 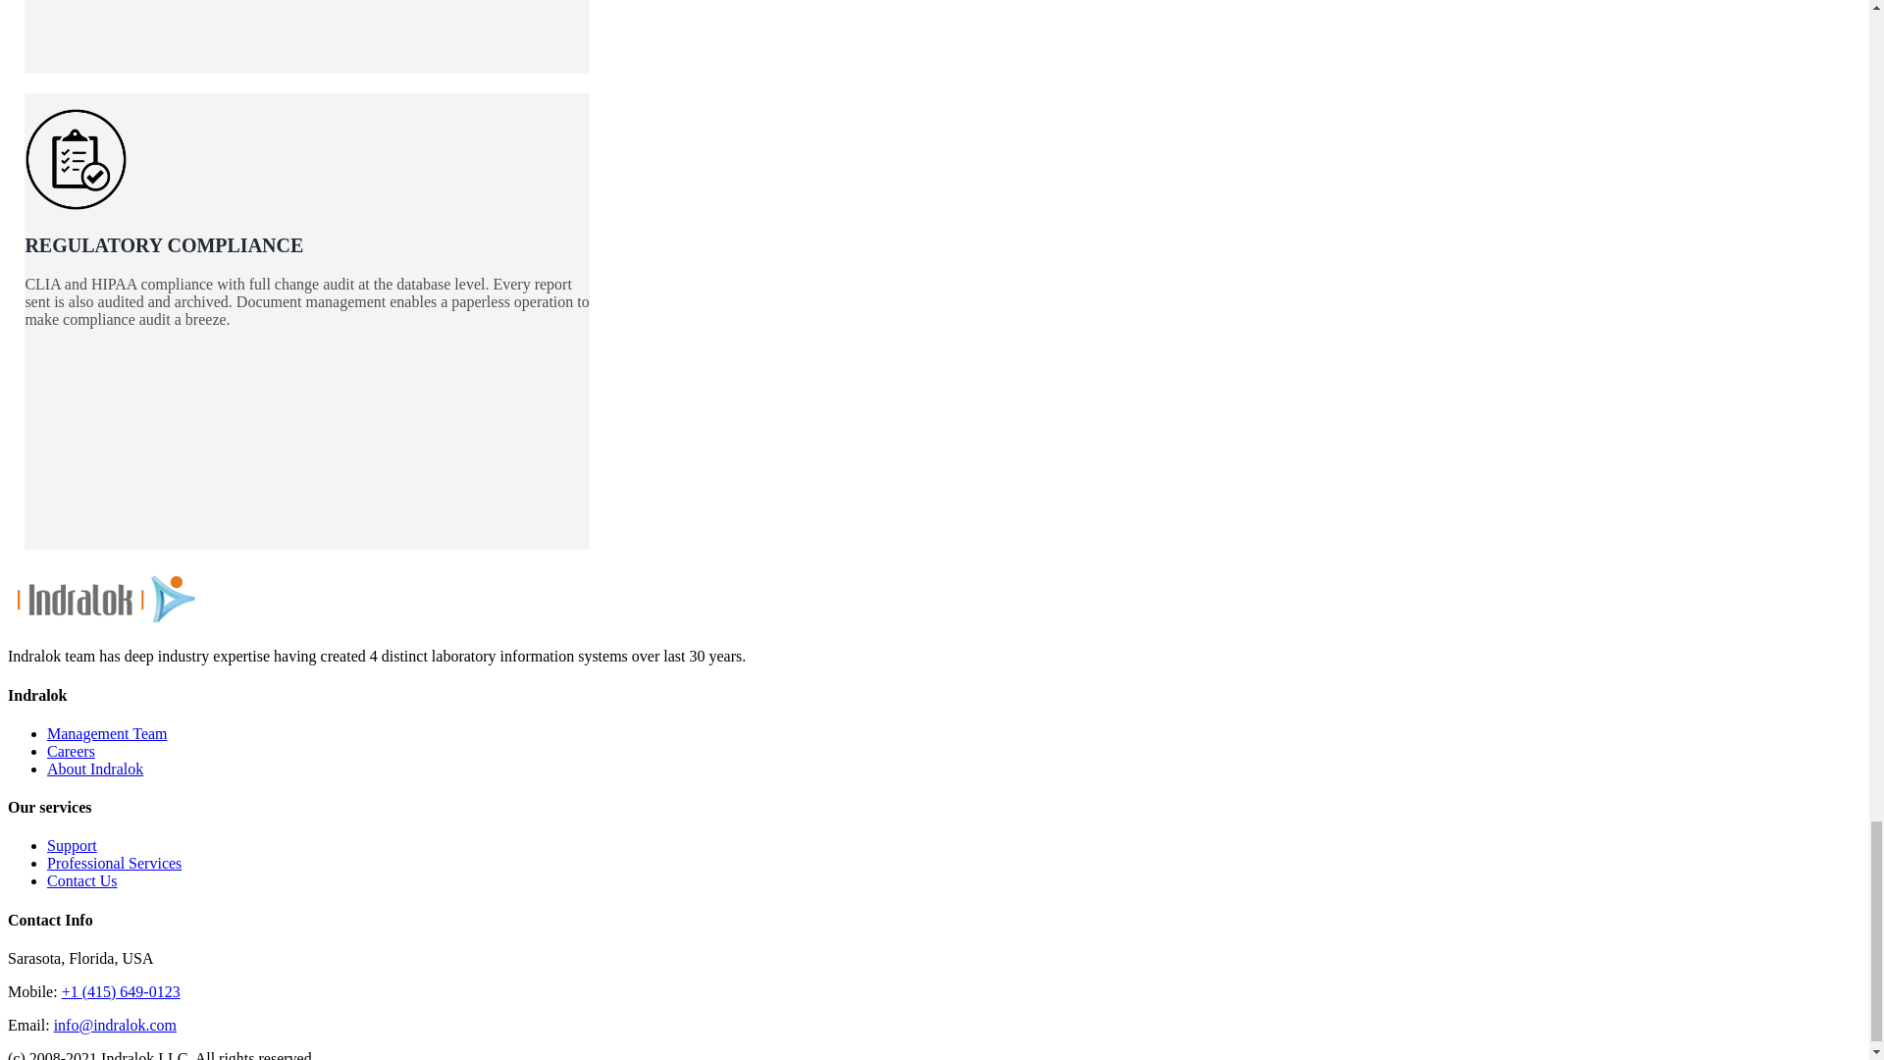 I want to click on Management Team, so click(x=107, y=733).